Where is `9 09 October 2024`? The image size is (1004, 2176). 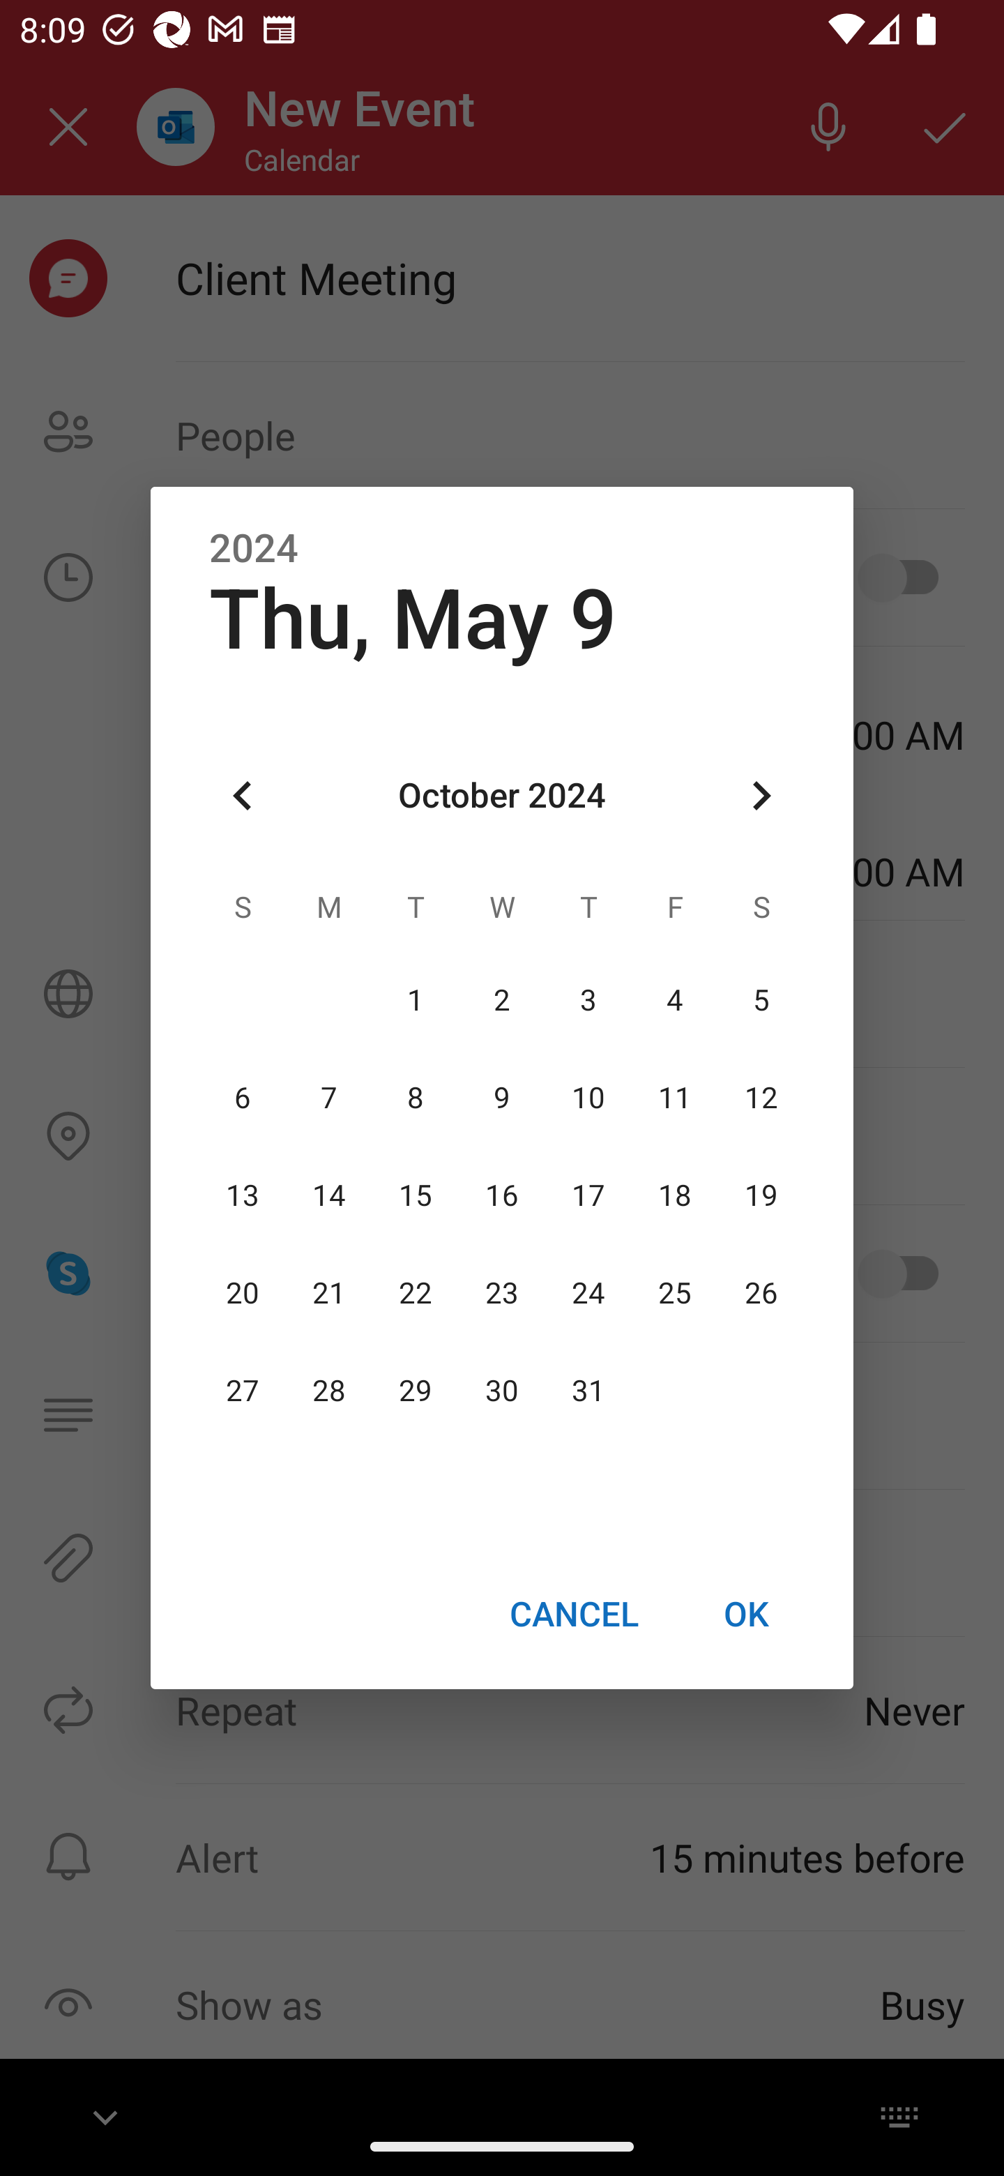
9 09 October 2024 is located at coordinates (502, 1098).